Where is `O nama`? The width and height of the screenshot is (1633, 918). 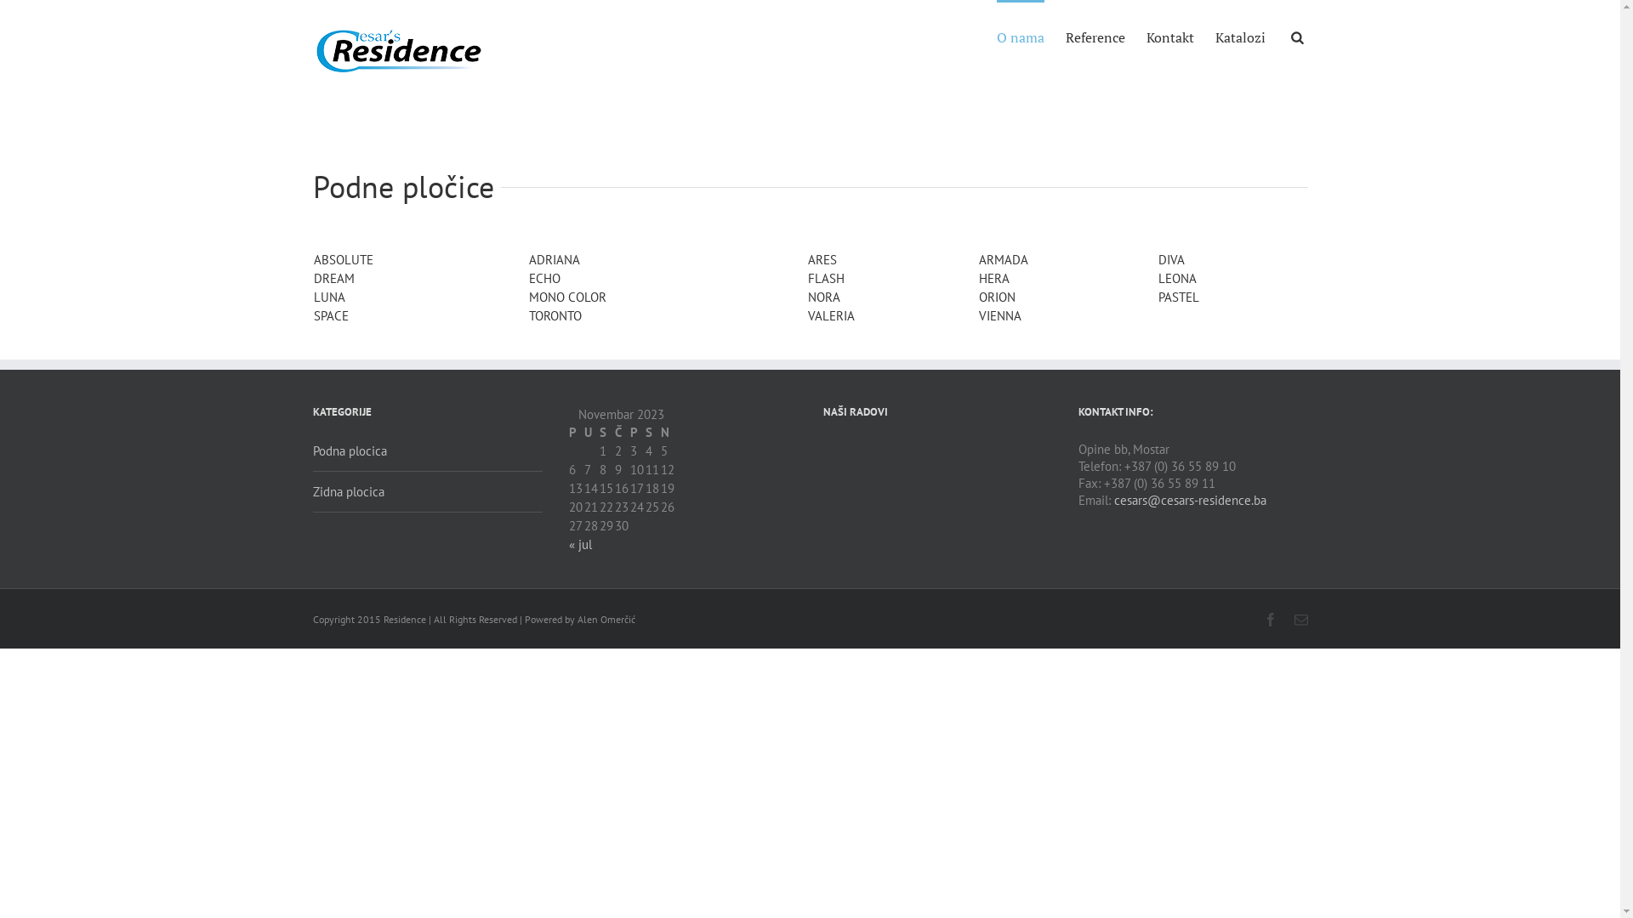 O nama is located at coordinates (1021, 37).